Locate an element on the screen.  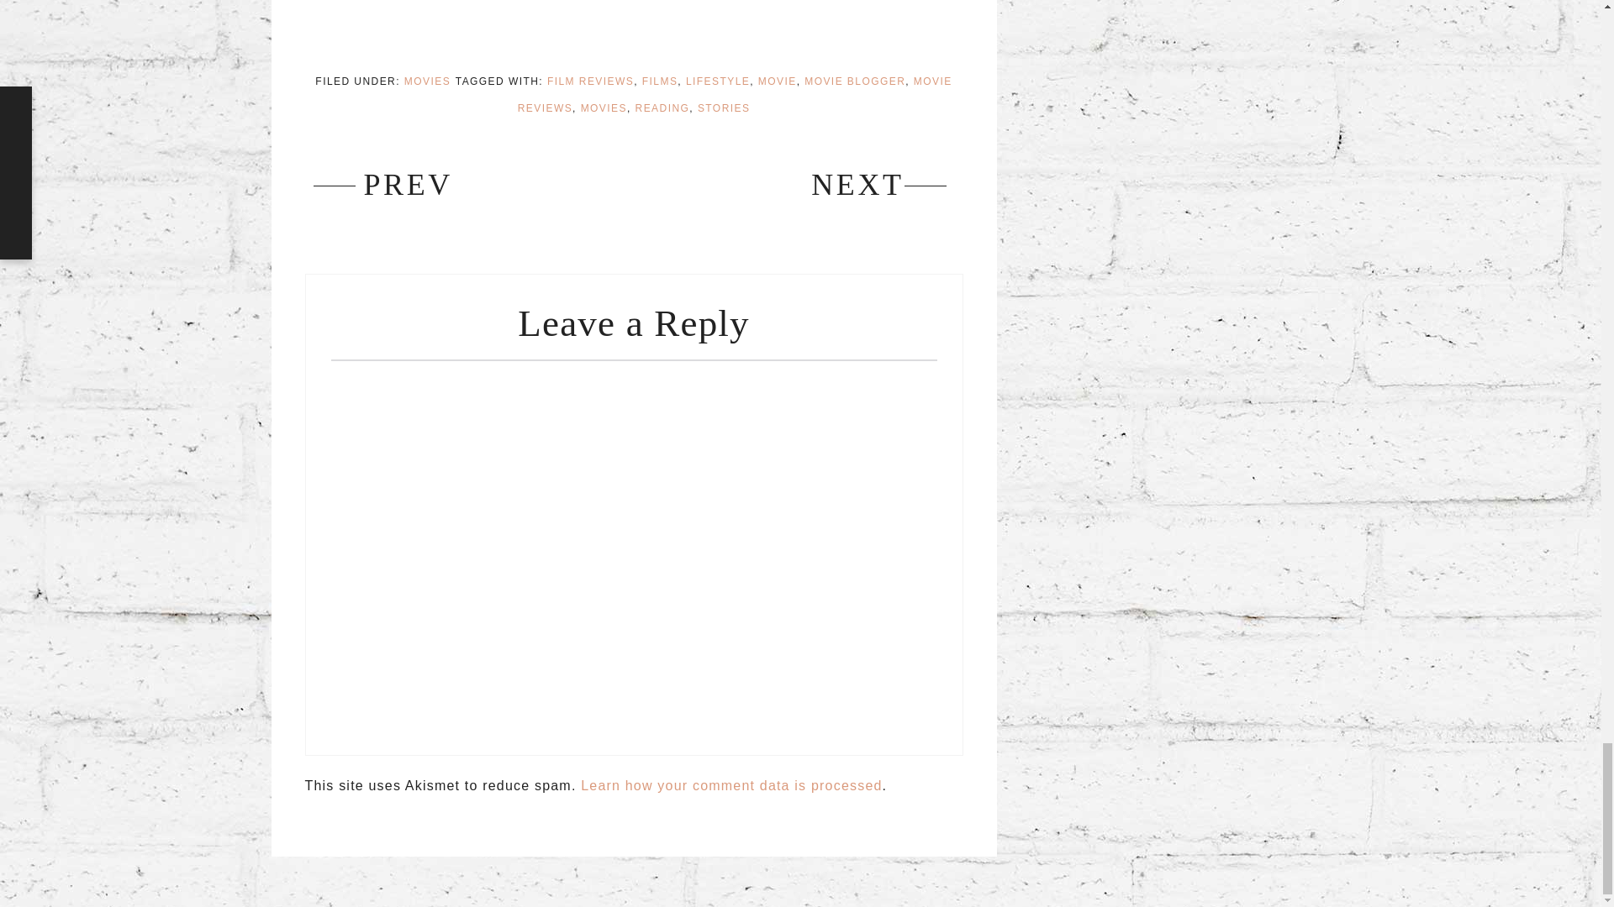
MOVIES is located at coordinates (427, 81).